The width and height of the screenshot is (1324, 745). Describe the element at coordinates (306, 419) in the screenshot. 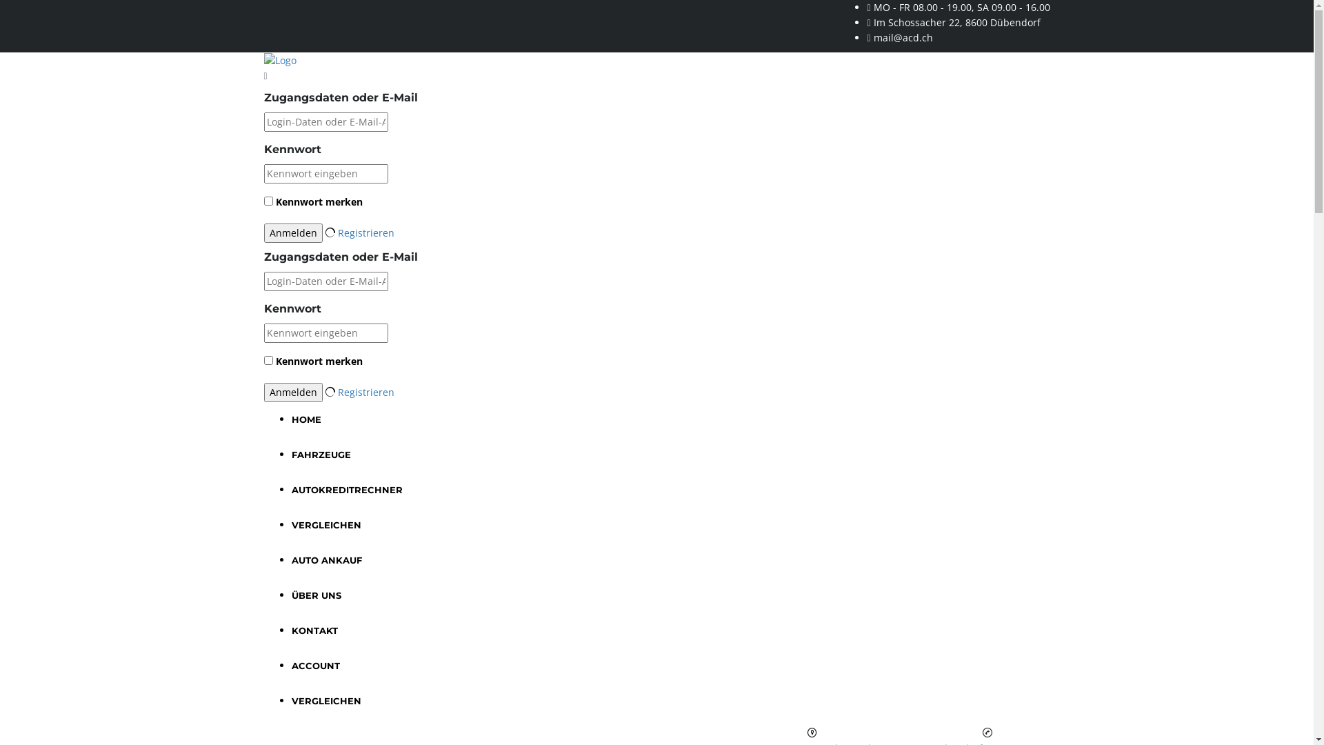

I see `HOME` at that location.